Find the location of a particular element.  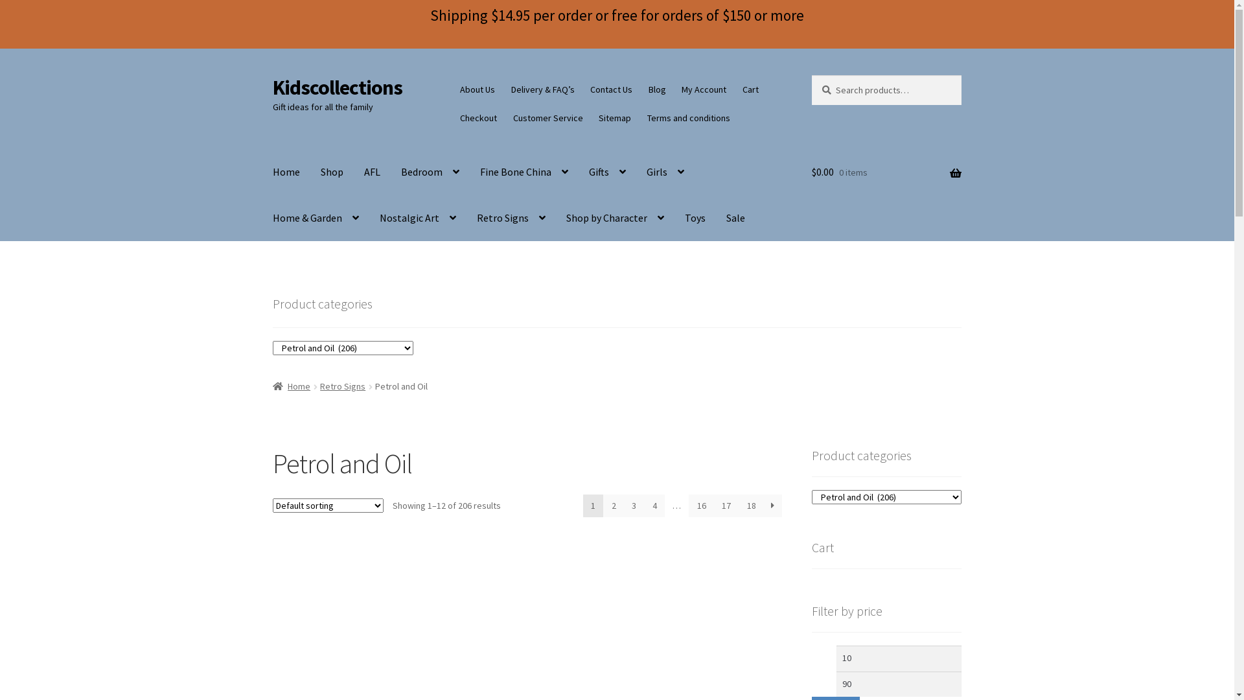

Customer Service is located at coordinates (548, 118).